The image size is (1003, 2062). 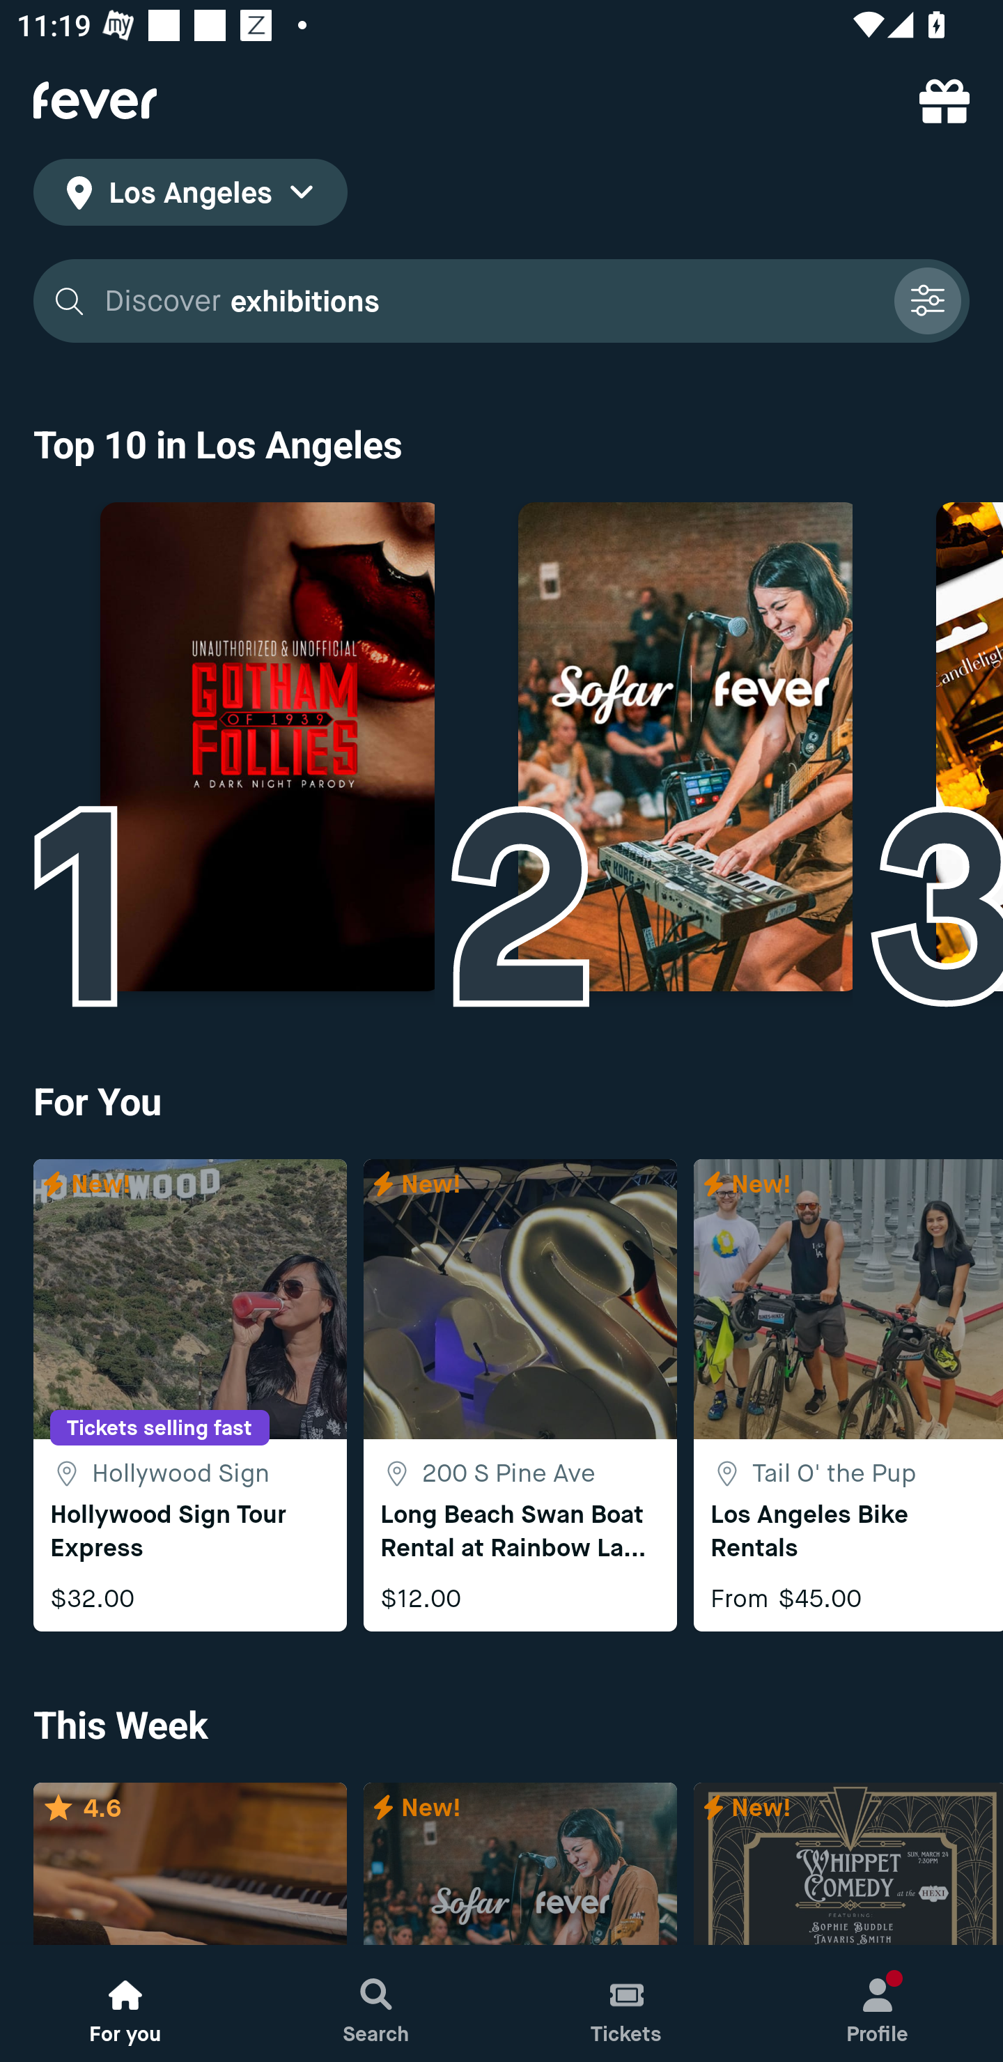 What do you see at coordinates (501, 301) in the screenshot?
I see `Discover exhibitions` at bounding box center [501, 301].